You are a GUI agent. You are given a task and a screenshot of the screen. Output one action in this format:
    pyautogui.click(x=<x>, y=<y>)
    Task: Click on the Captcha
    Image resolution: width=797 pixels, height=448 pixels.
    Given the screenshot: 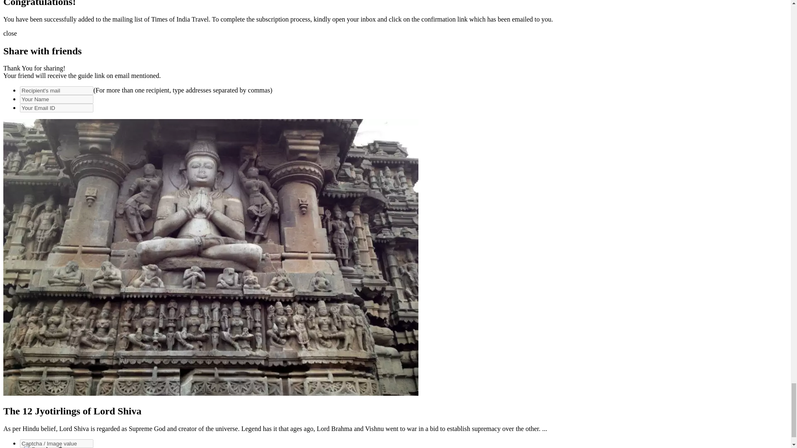 What is the action you would take?
    pyautogui.click(x=38, y=447)
    